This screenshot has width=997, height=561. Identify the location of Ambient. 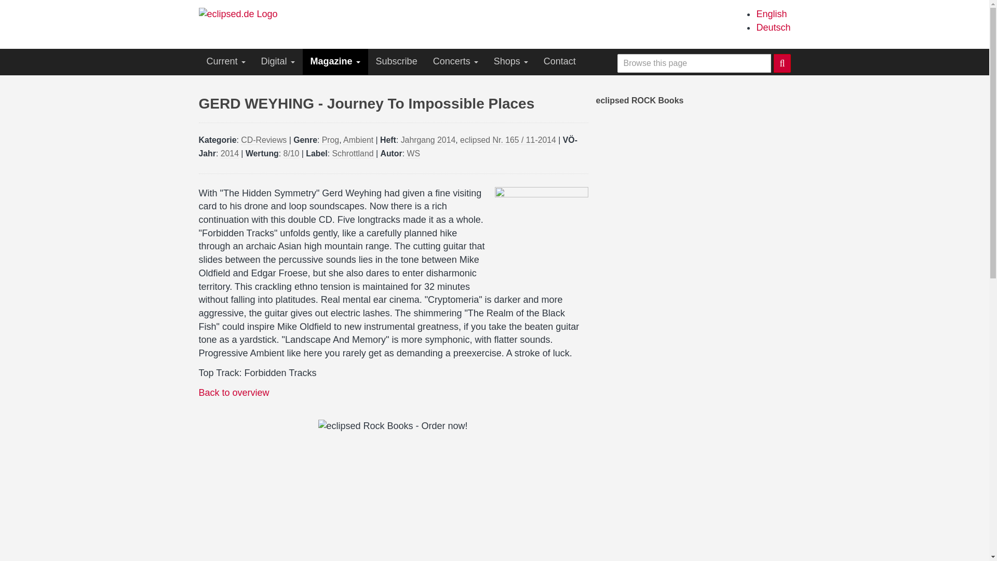
(358, 140).